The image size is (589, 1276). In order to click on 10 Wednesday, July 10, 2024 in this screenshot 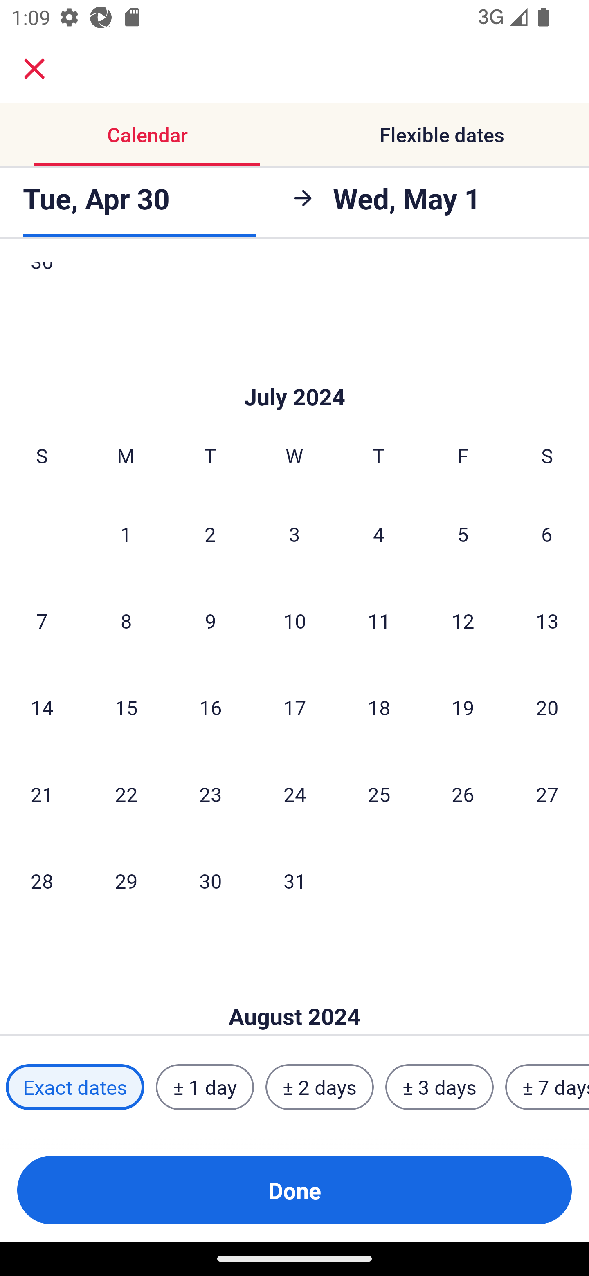, I will do `click(294, 621)`.